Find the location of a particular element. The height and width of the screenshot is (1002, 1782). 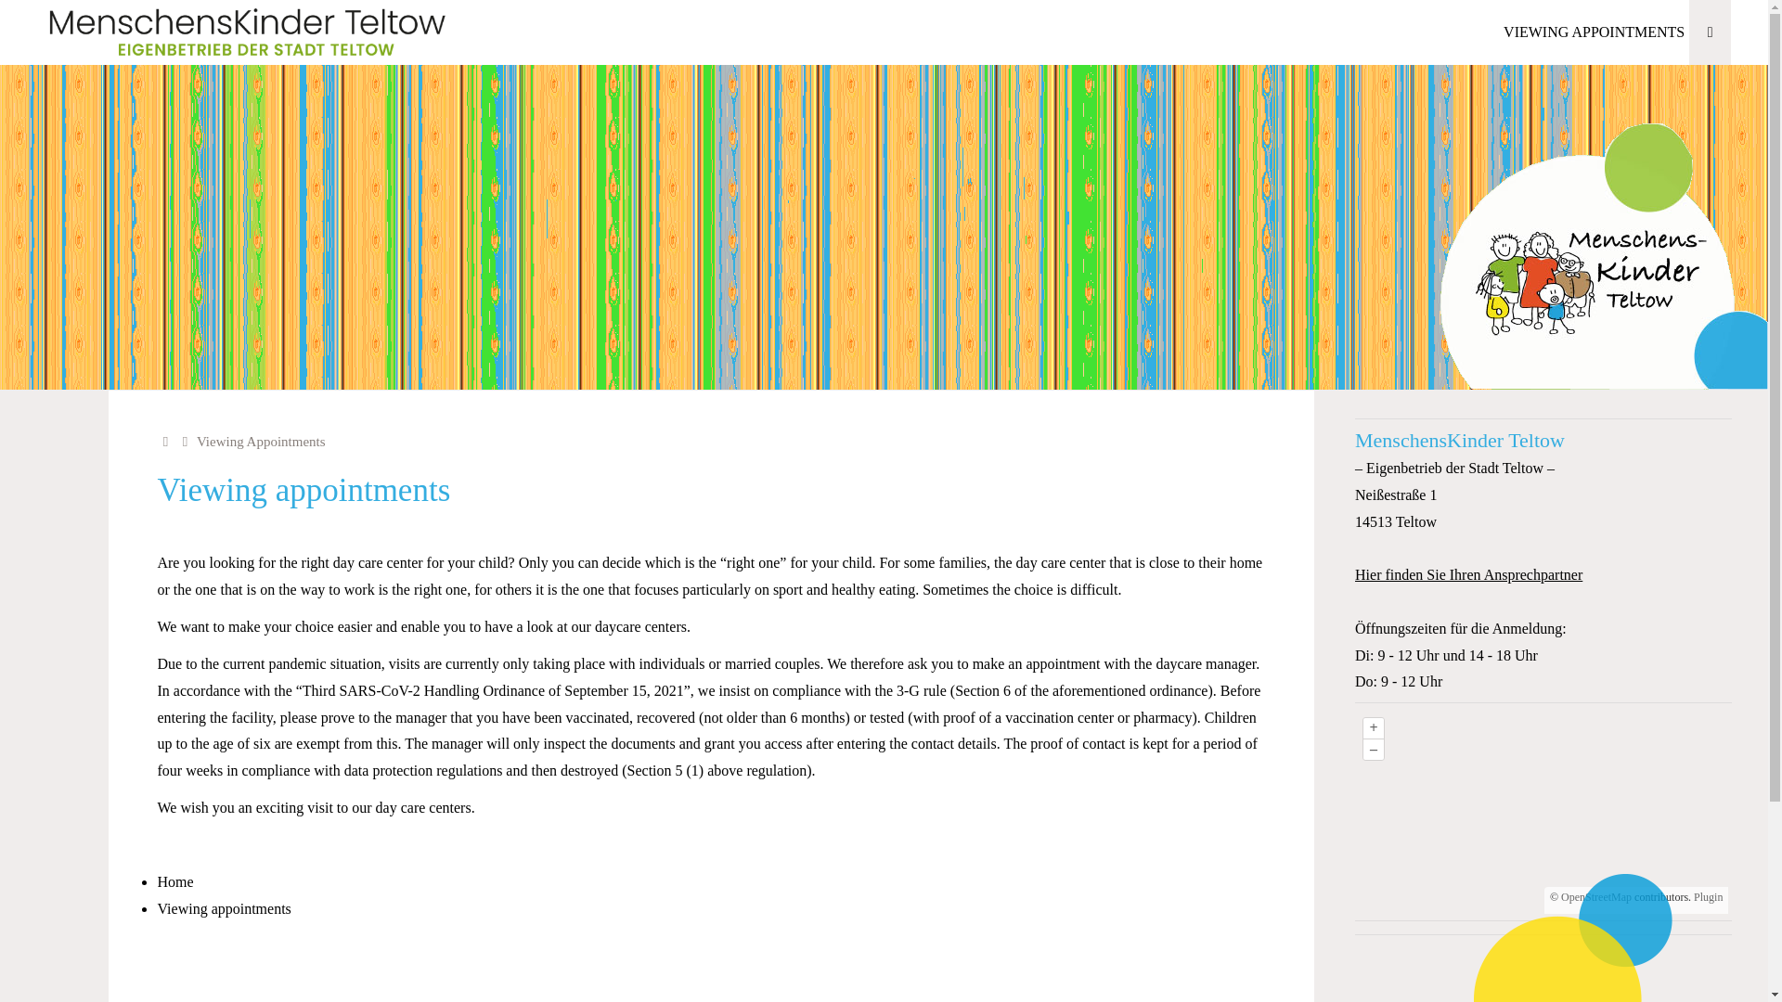

Menschenskinder Teltow is located at coordinates (247, 32).